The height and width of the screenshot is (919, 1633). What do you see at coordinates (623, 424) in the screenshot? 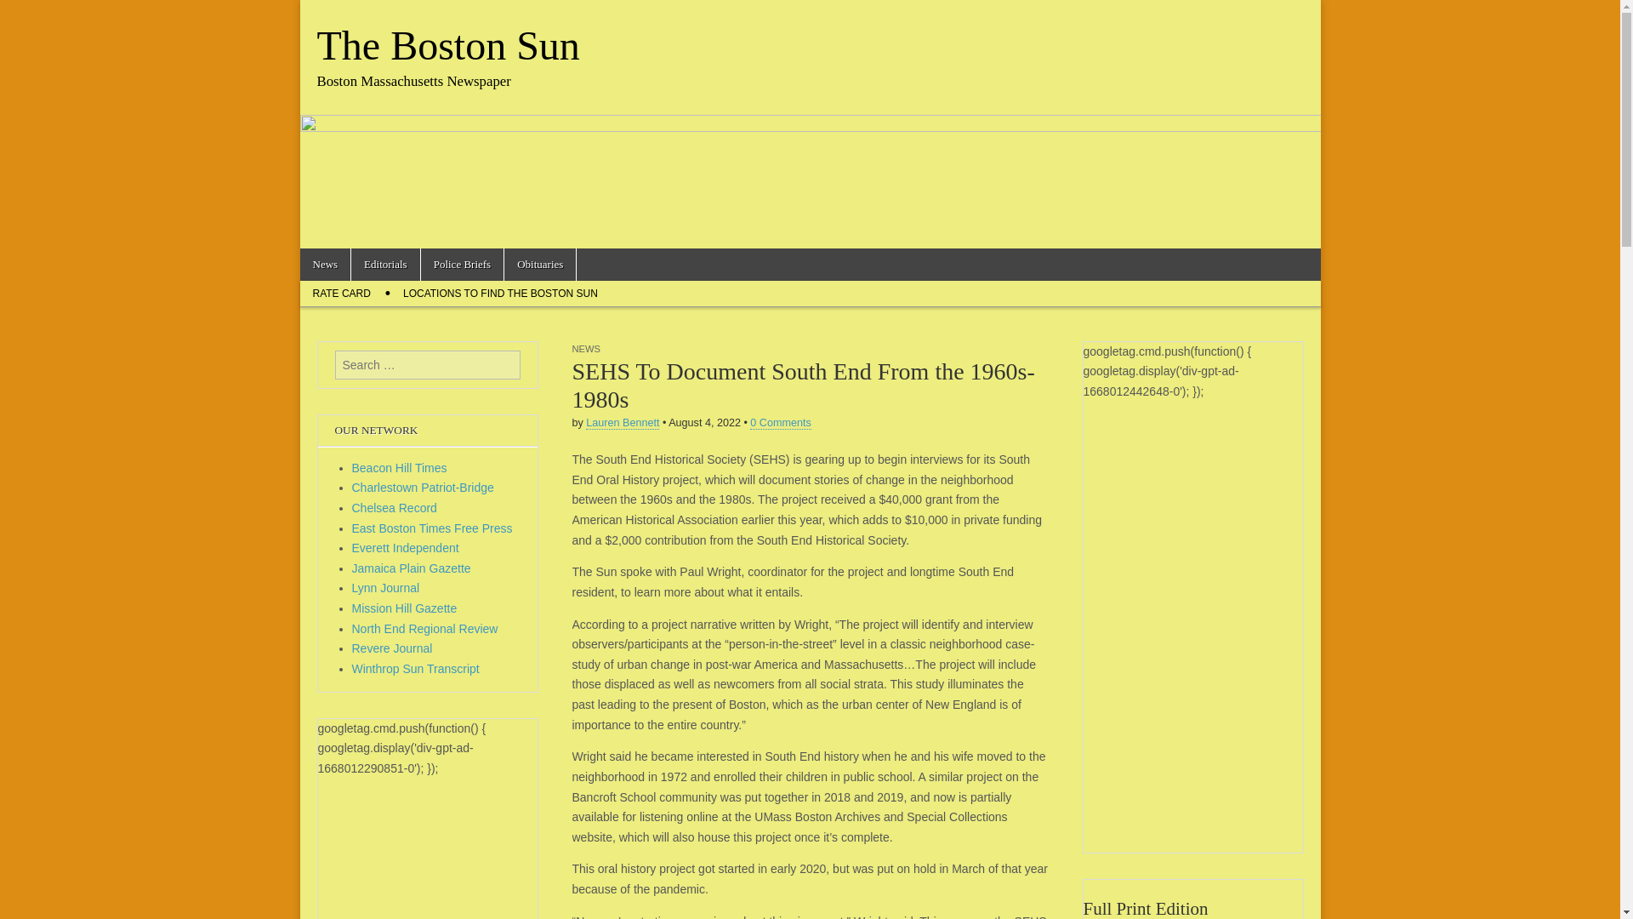
I see `Posts by Lauren Bennett` at bounding box center [623, 424].